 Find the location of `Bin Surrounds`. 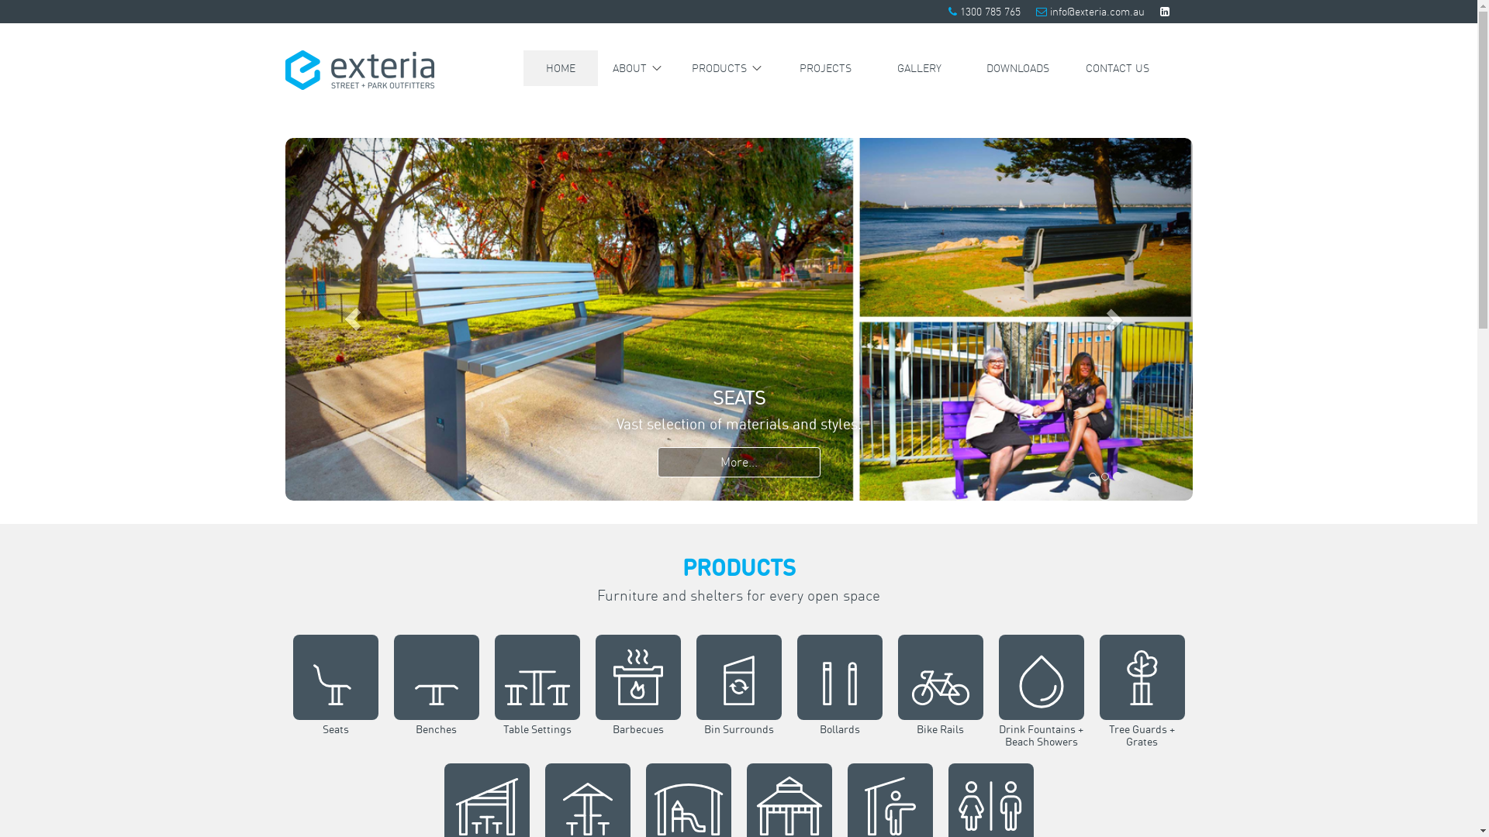

Bin Surrounds is located at coordinates (739, 741).